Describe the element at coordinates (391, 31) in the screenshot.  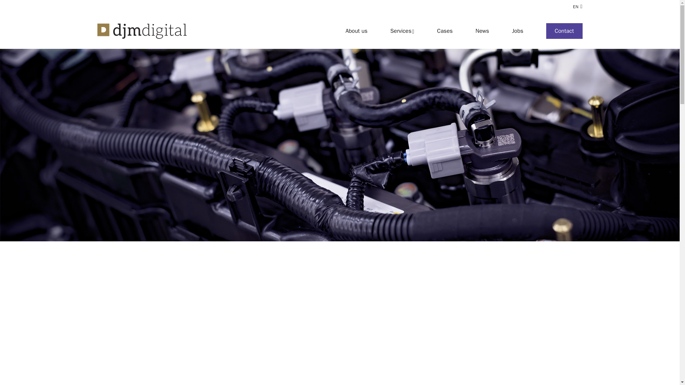
I see `Services` at that location.